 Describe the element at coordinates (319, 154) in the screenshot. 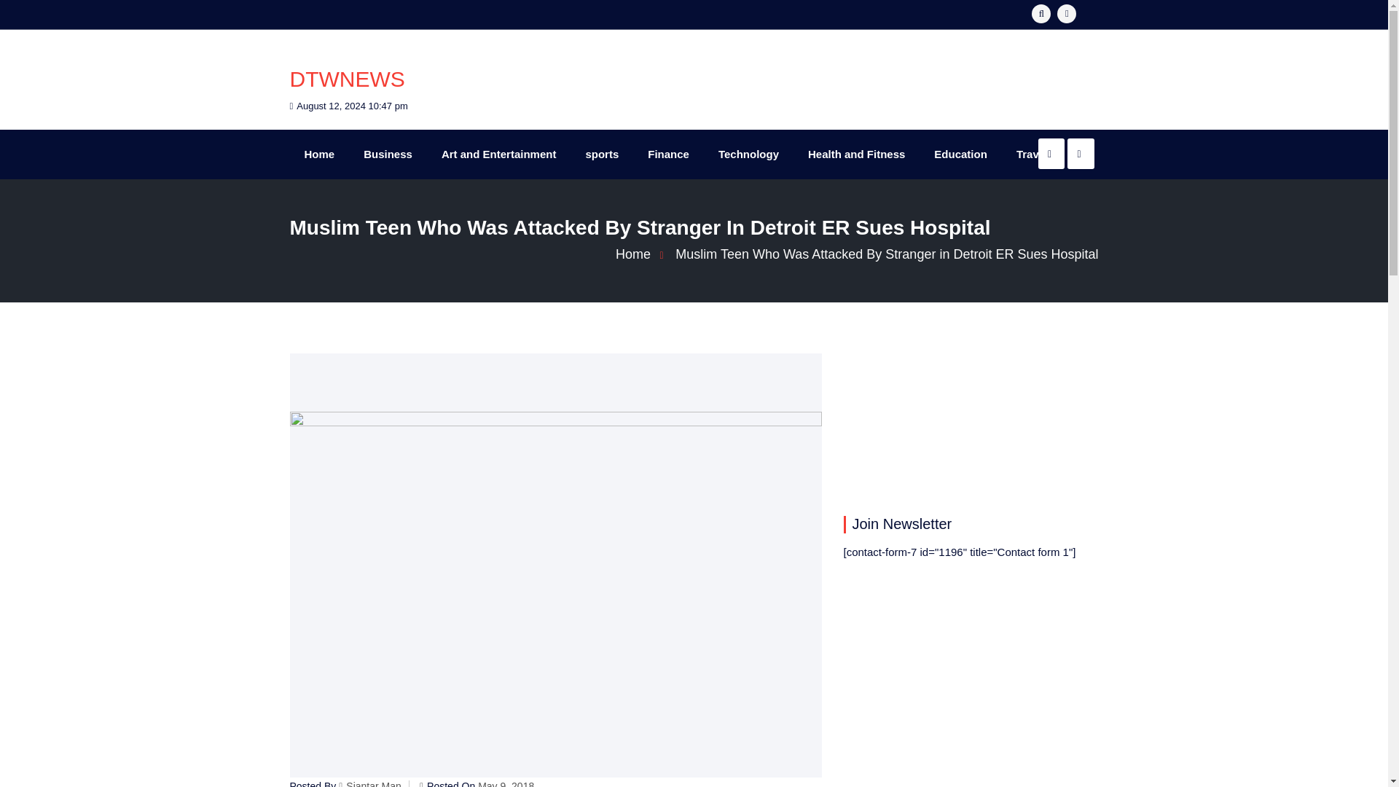

I see `Home` at that location.